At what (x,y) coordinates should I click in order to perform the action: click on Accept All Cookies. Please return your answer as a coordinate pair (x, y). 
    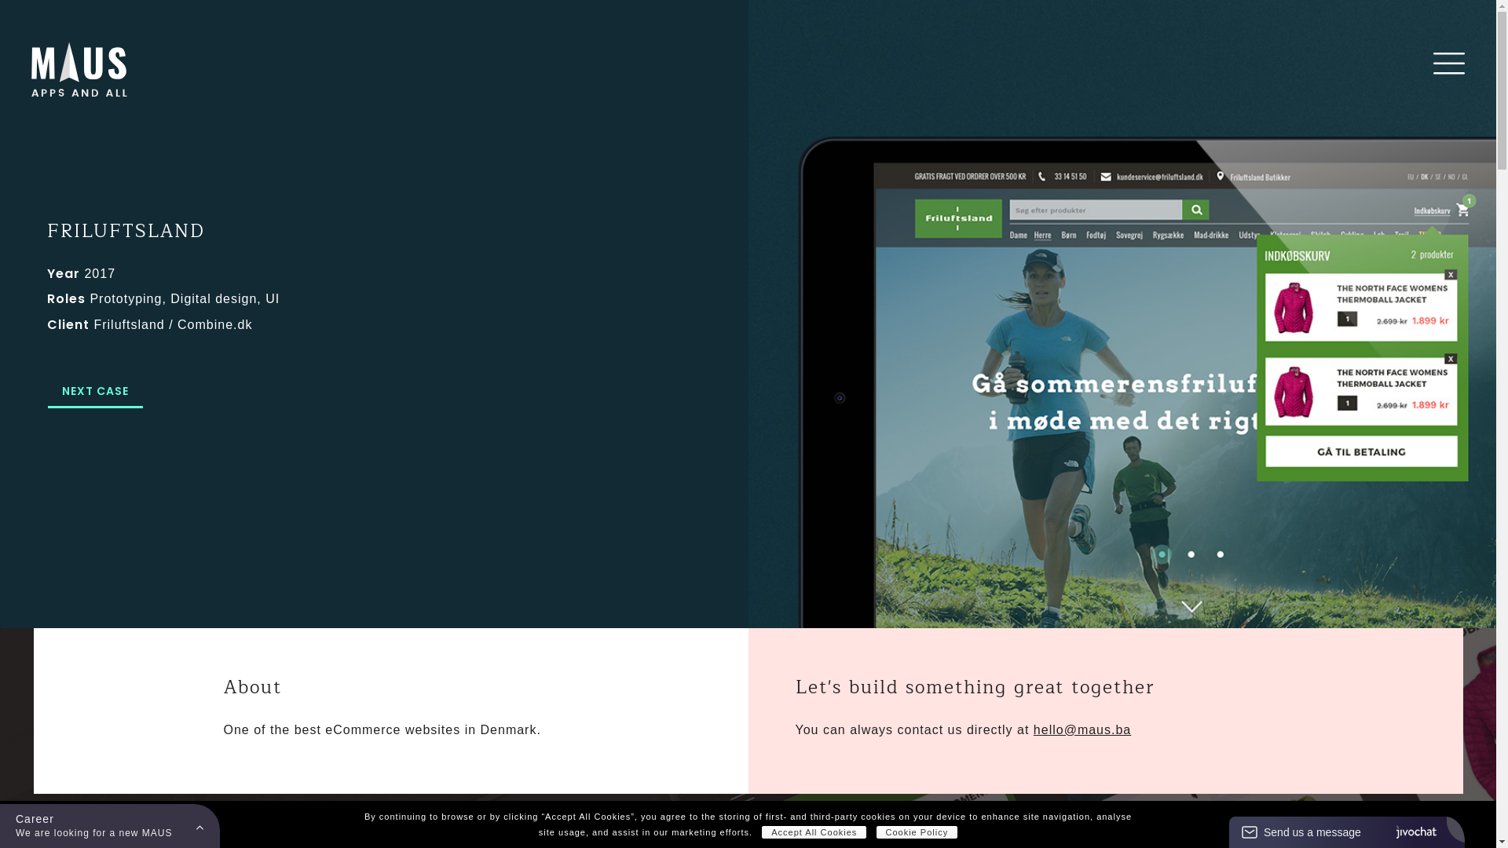
    Looking at the image, I should click on (814, 832).